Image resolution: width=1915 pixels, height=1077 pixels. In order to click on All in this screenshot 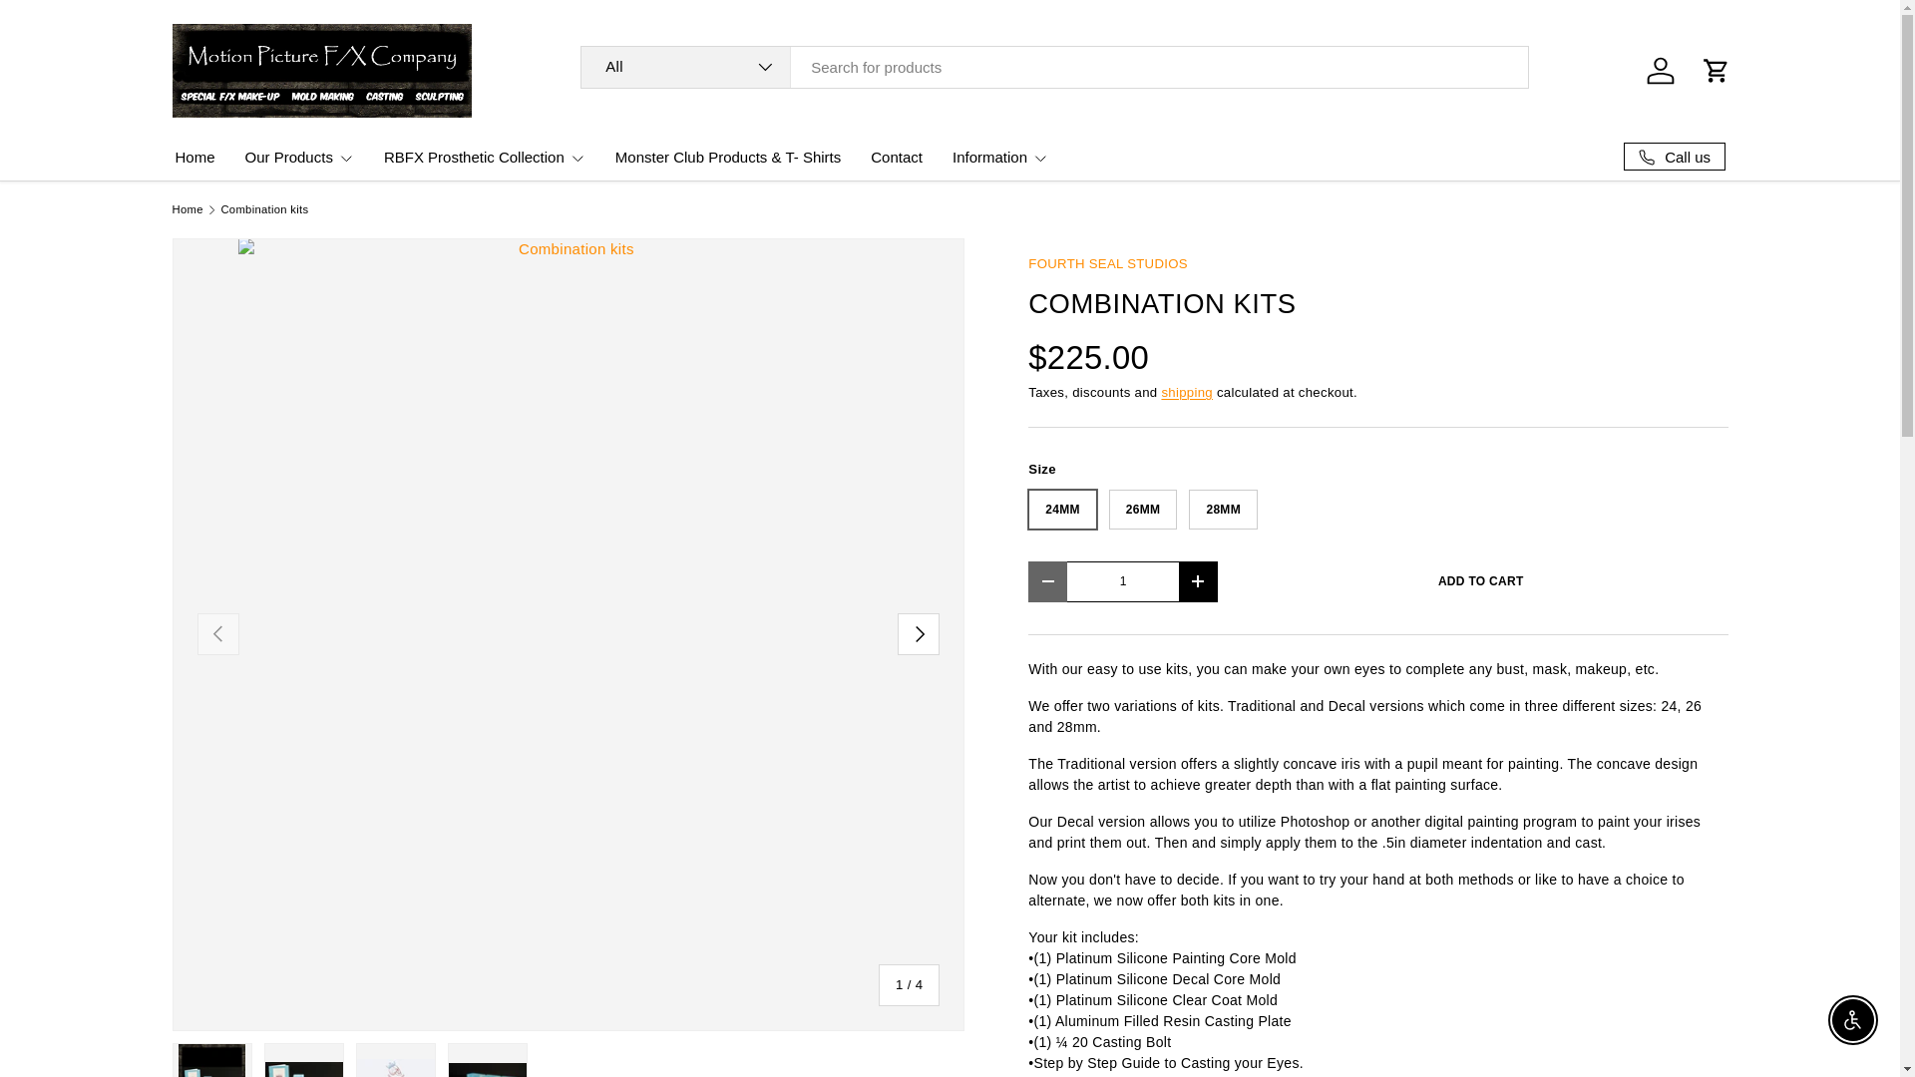, I will do `click(686, 67)`.